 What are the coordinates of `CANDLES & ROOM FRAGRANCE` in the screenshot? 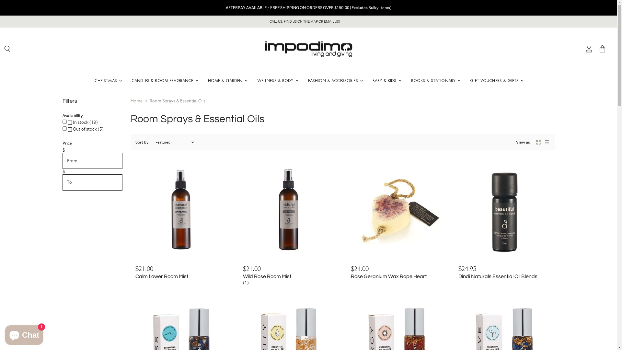 It's located at (165, 80).